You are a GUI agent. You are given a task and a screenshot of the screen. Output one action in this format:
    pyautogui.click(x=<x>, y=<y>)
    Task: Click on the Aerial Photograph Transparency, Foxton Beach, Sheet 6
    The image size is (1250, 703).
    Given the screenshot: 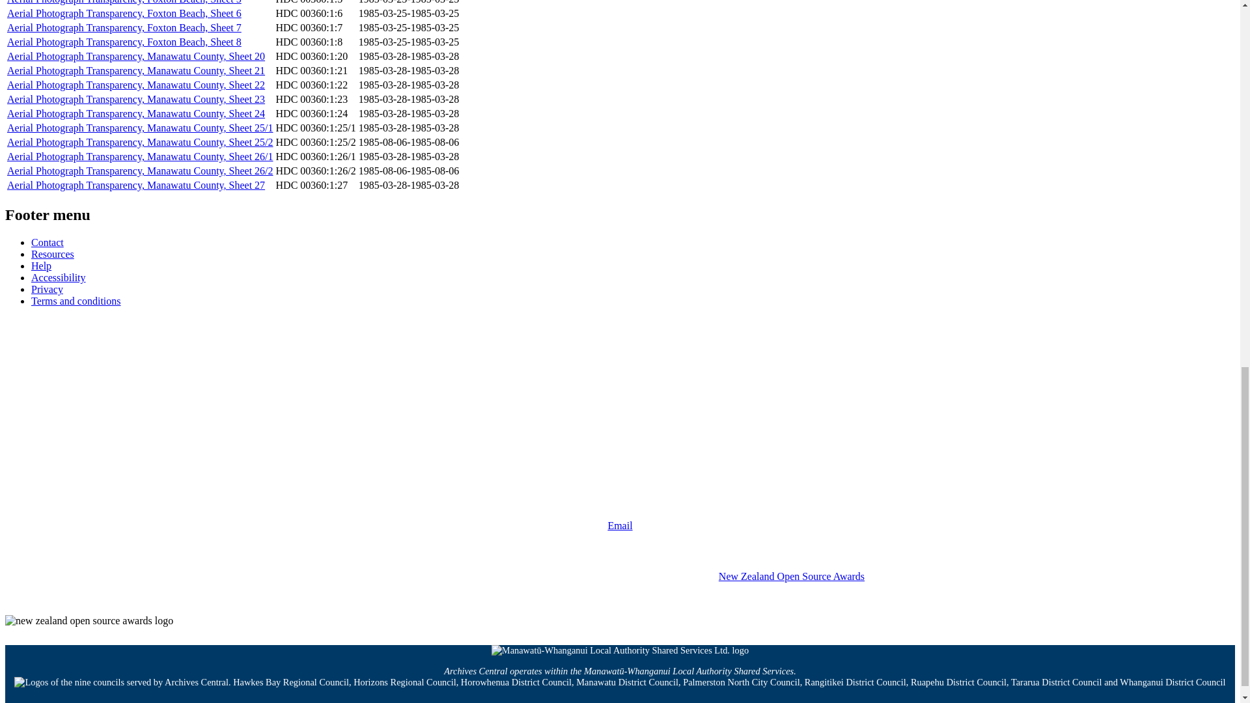 What is the action you would take?
    pyautogui.click(x=124, y=13)
    